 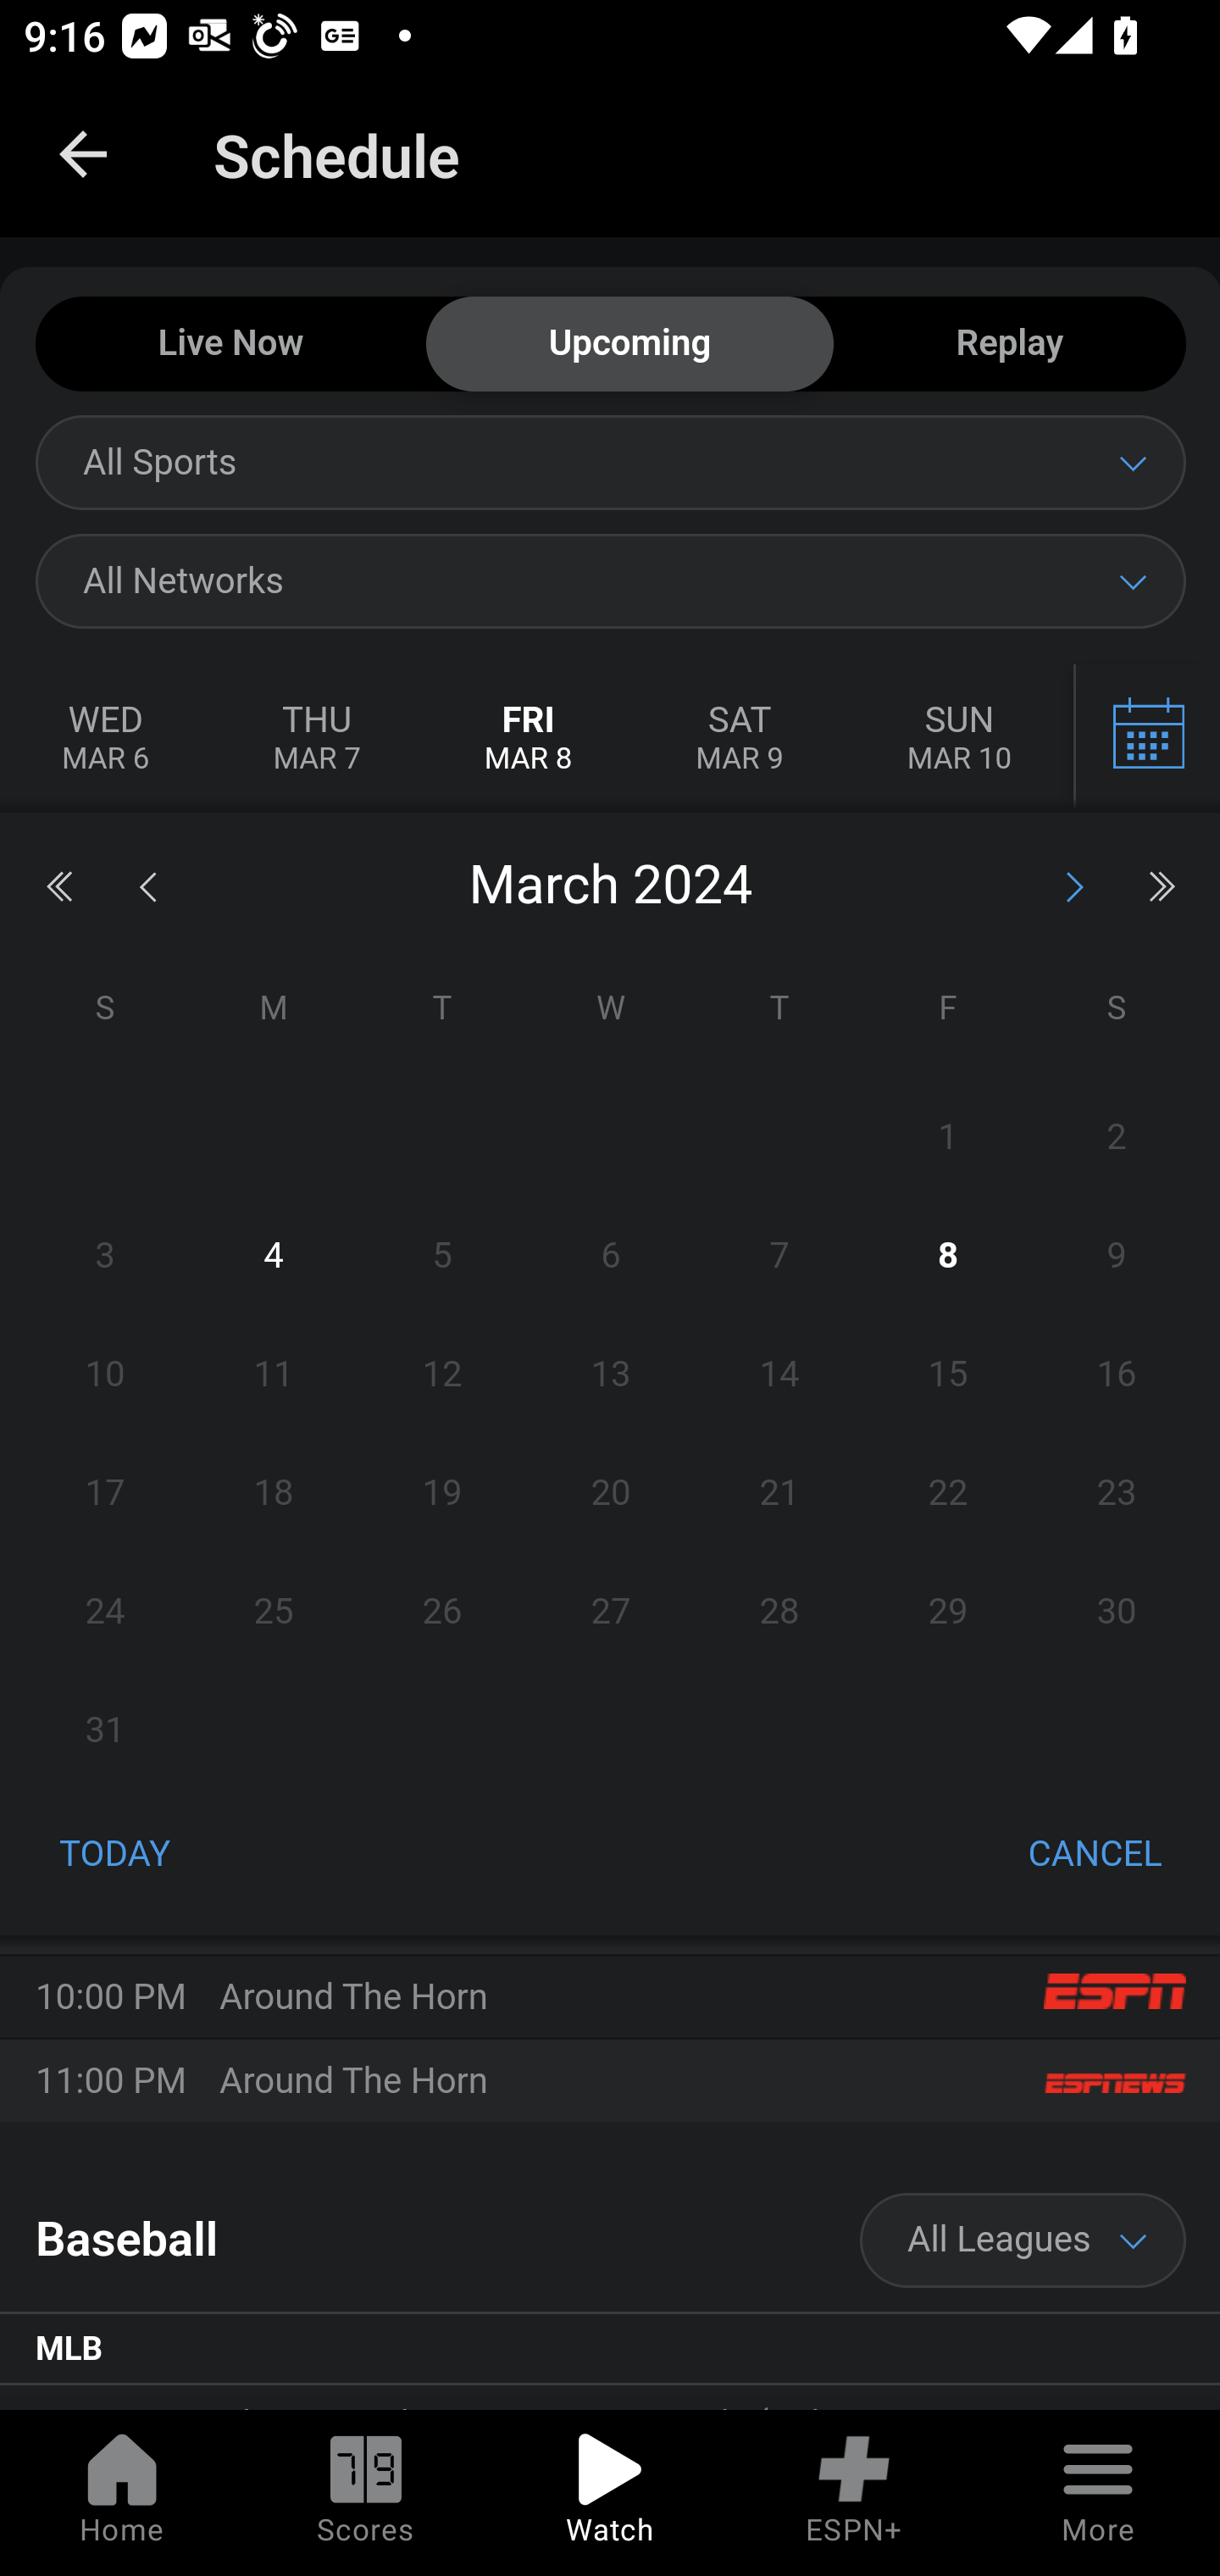 What do you see at coordinates (1116, 1611) in the screenshot?
I see `30` at bounding box center [1116, 1611].